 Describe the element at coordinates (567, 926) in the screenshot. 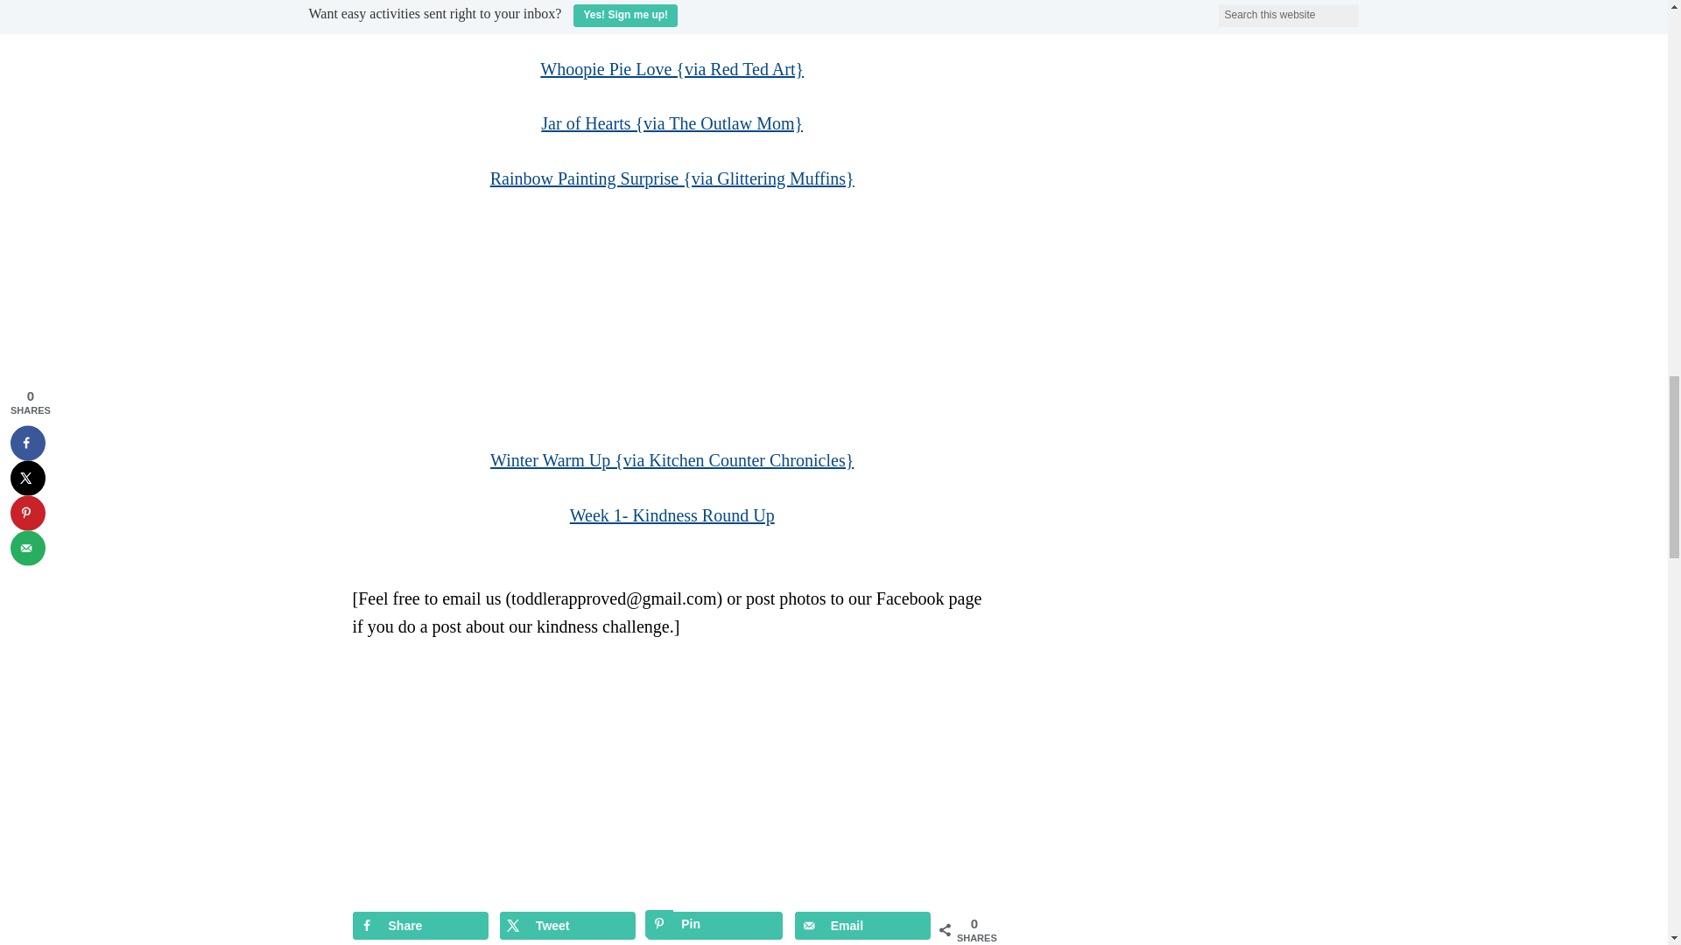

I see `Share on X` at that location.